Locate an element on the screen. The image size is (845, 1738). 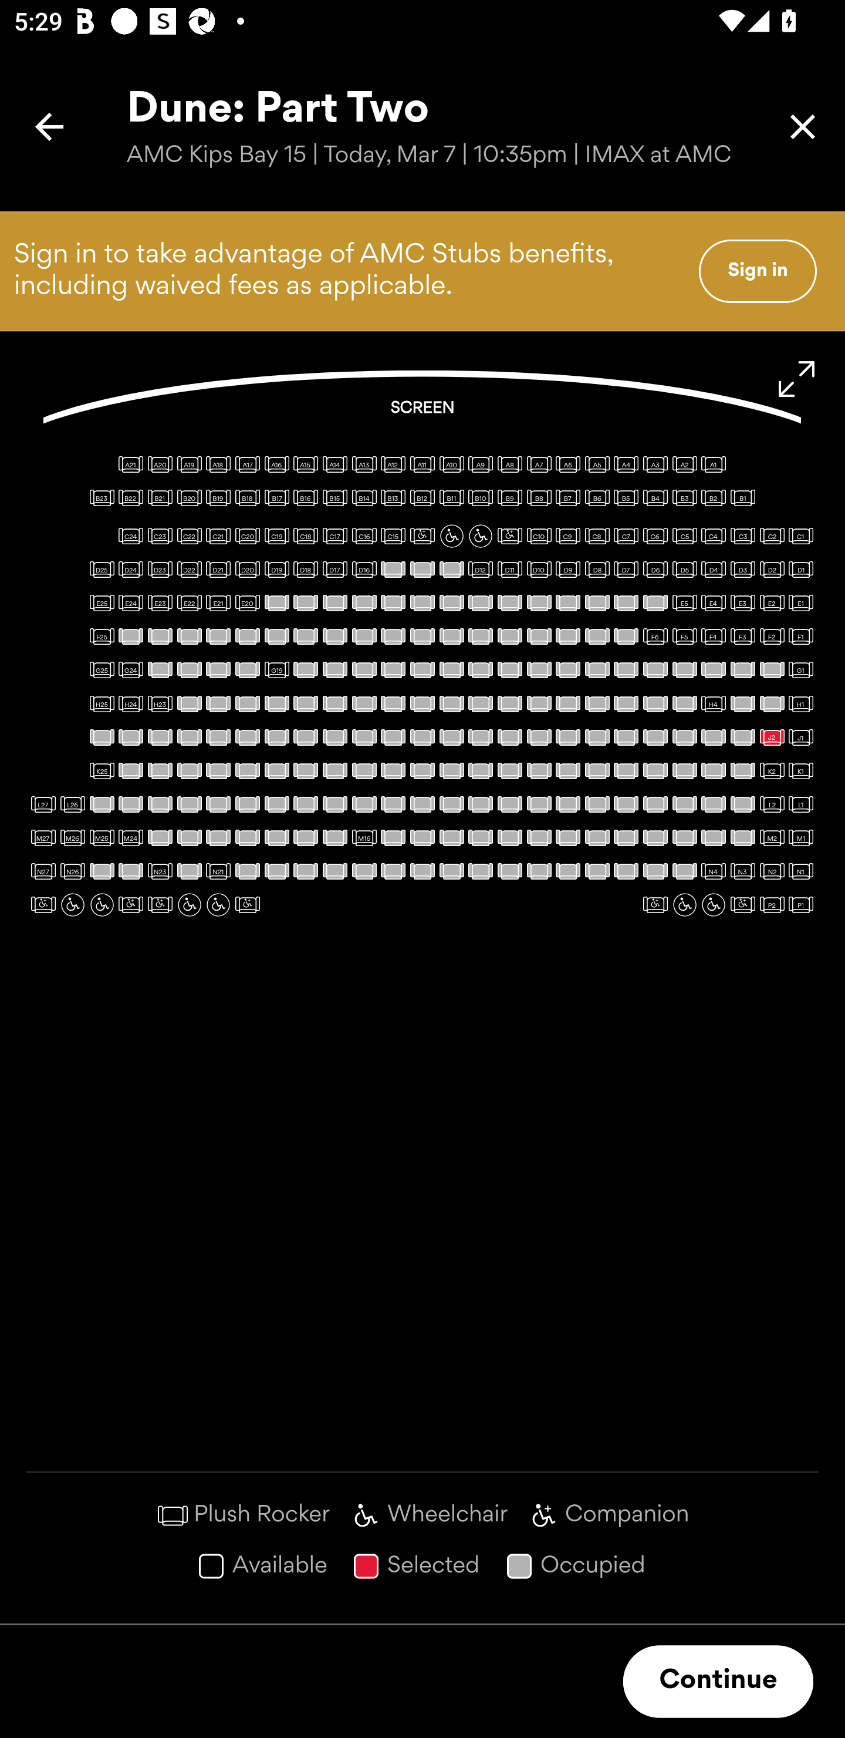
D10, Regular seat, available is located at coordinates (539, 569).